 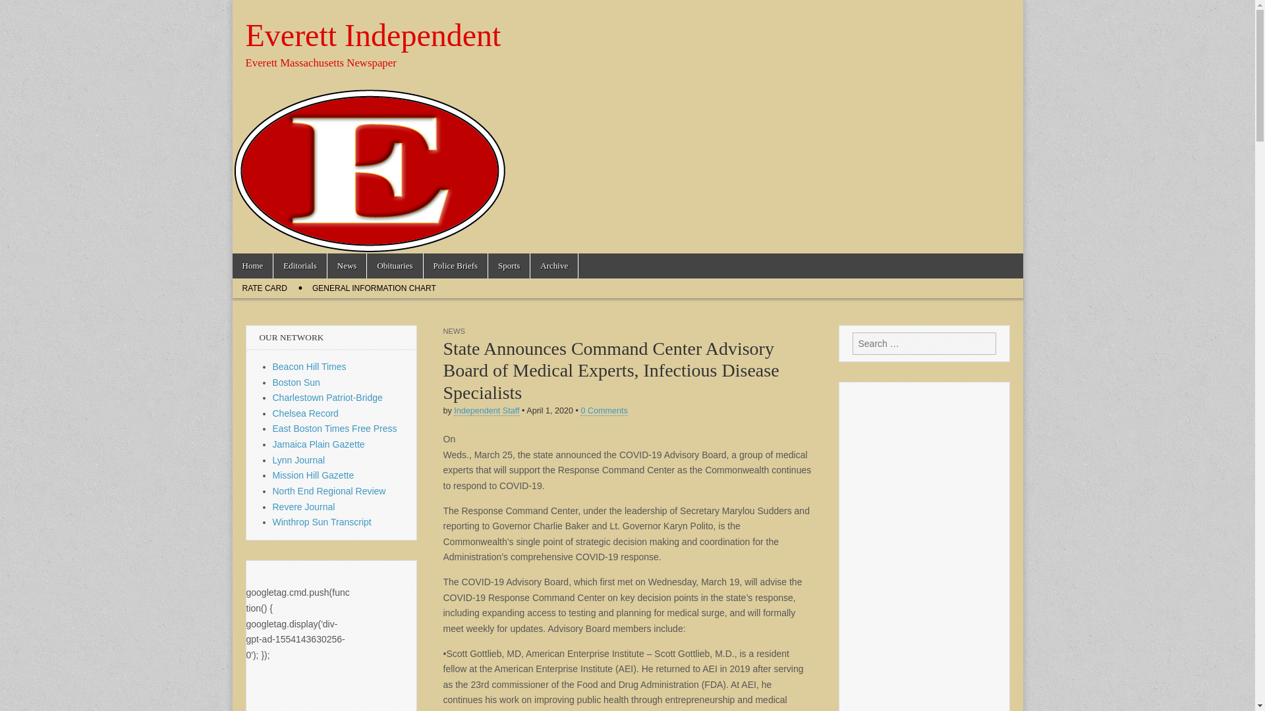 What do you see at coordinates (329, 490) in the screenshot?
I see `North End Regional Review` at bounding box center [329, 490].